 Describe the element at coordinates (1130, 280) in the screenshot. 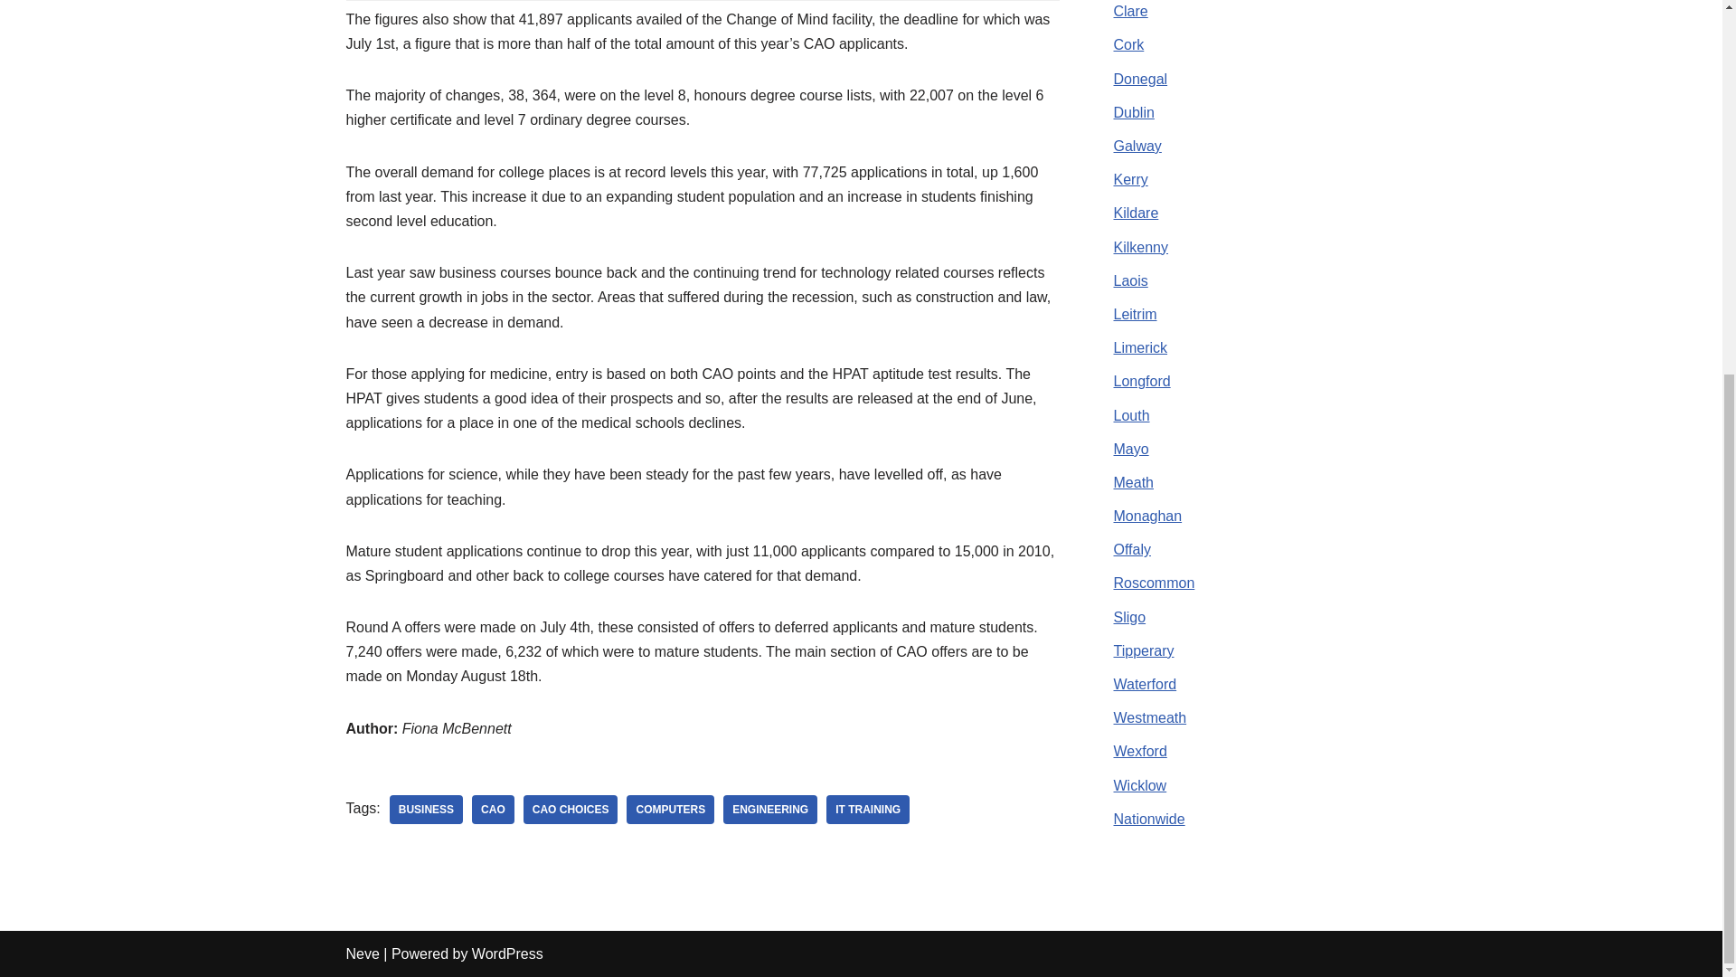

I see `Laois` at that location.